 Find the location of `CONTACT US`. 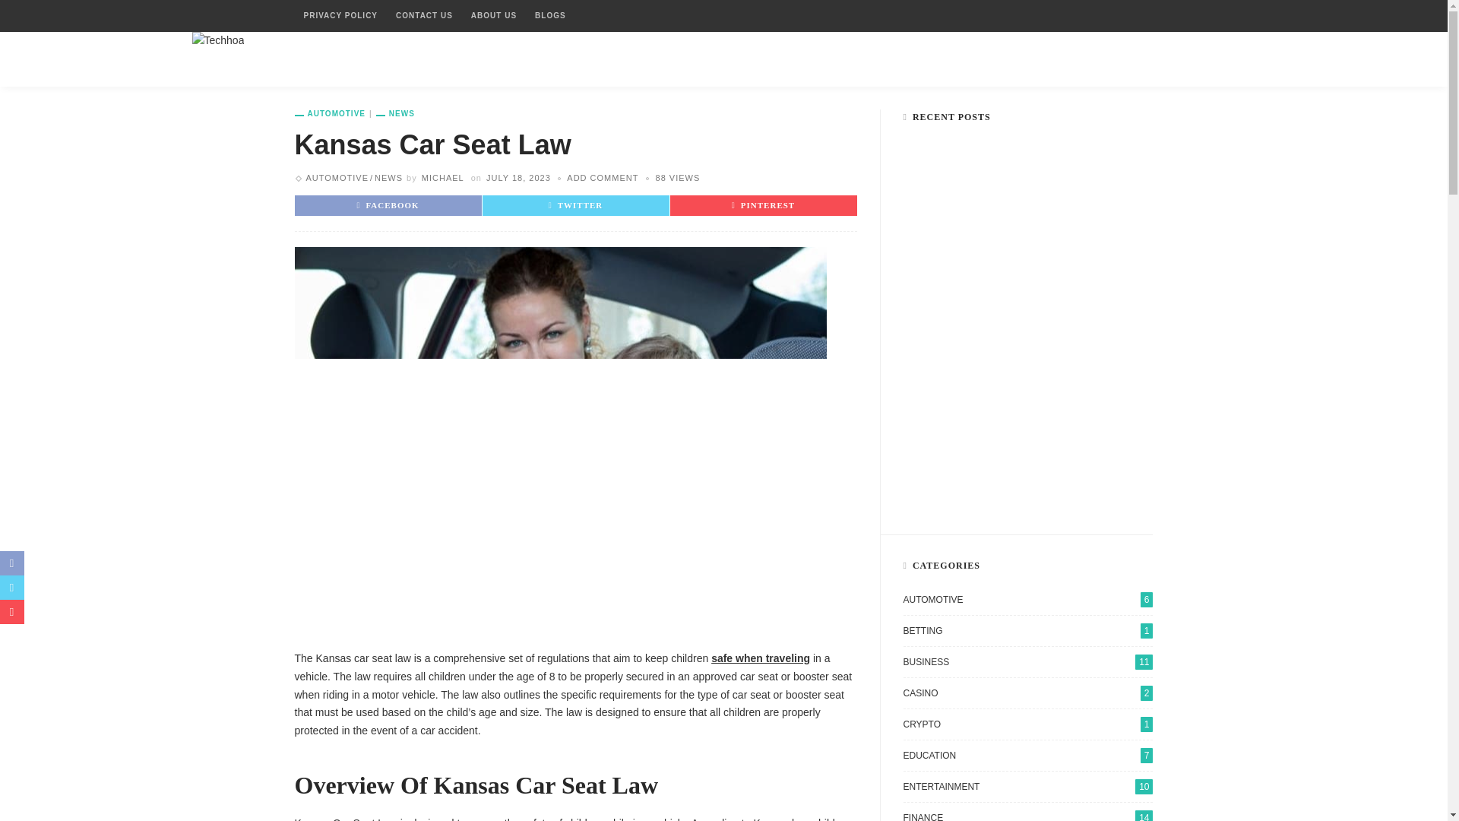

CONTACT US is located at coordinates (424, 16).